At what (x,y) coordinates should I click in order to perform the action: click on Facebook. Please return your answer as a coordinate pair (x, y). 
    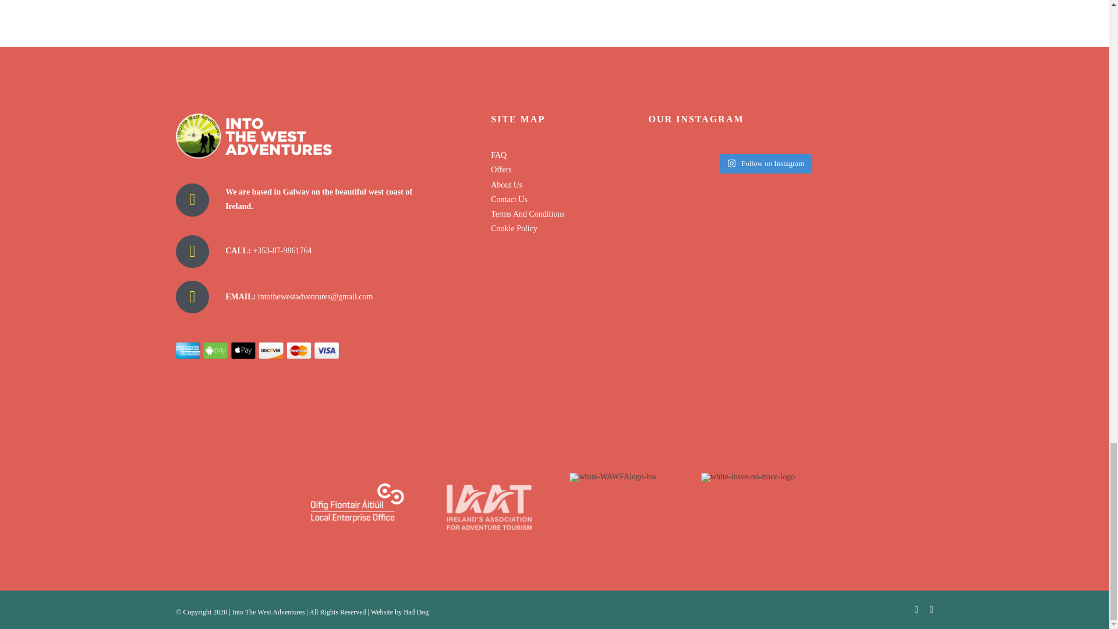
    Looking at the image, I should click on (916, 609).